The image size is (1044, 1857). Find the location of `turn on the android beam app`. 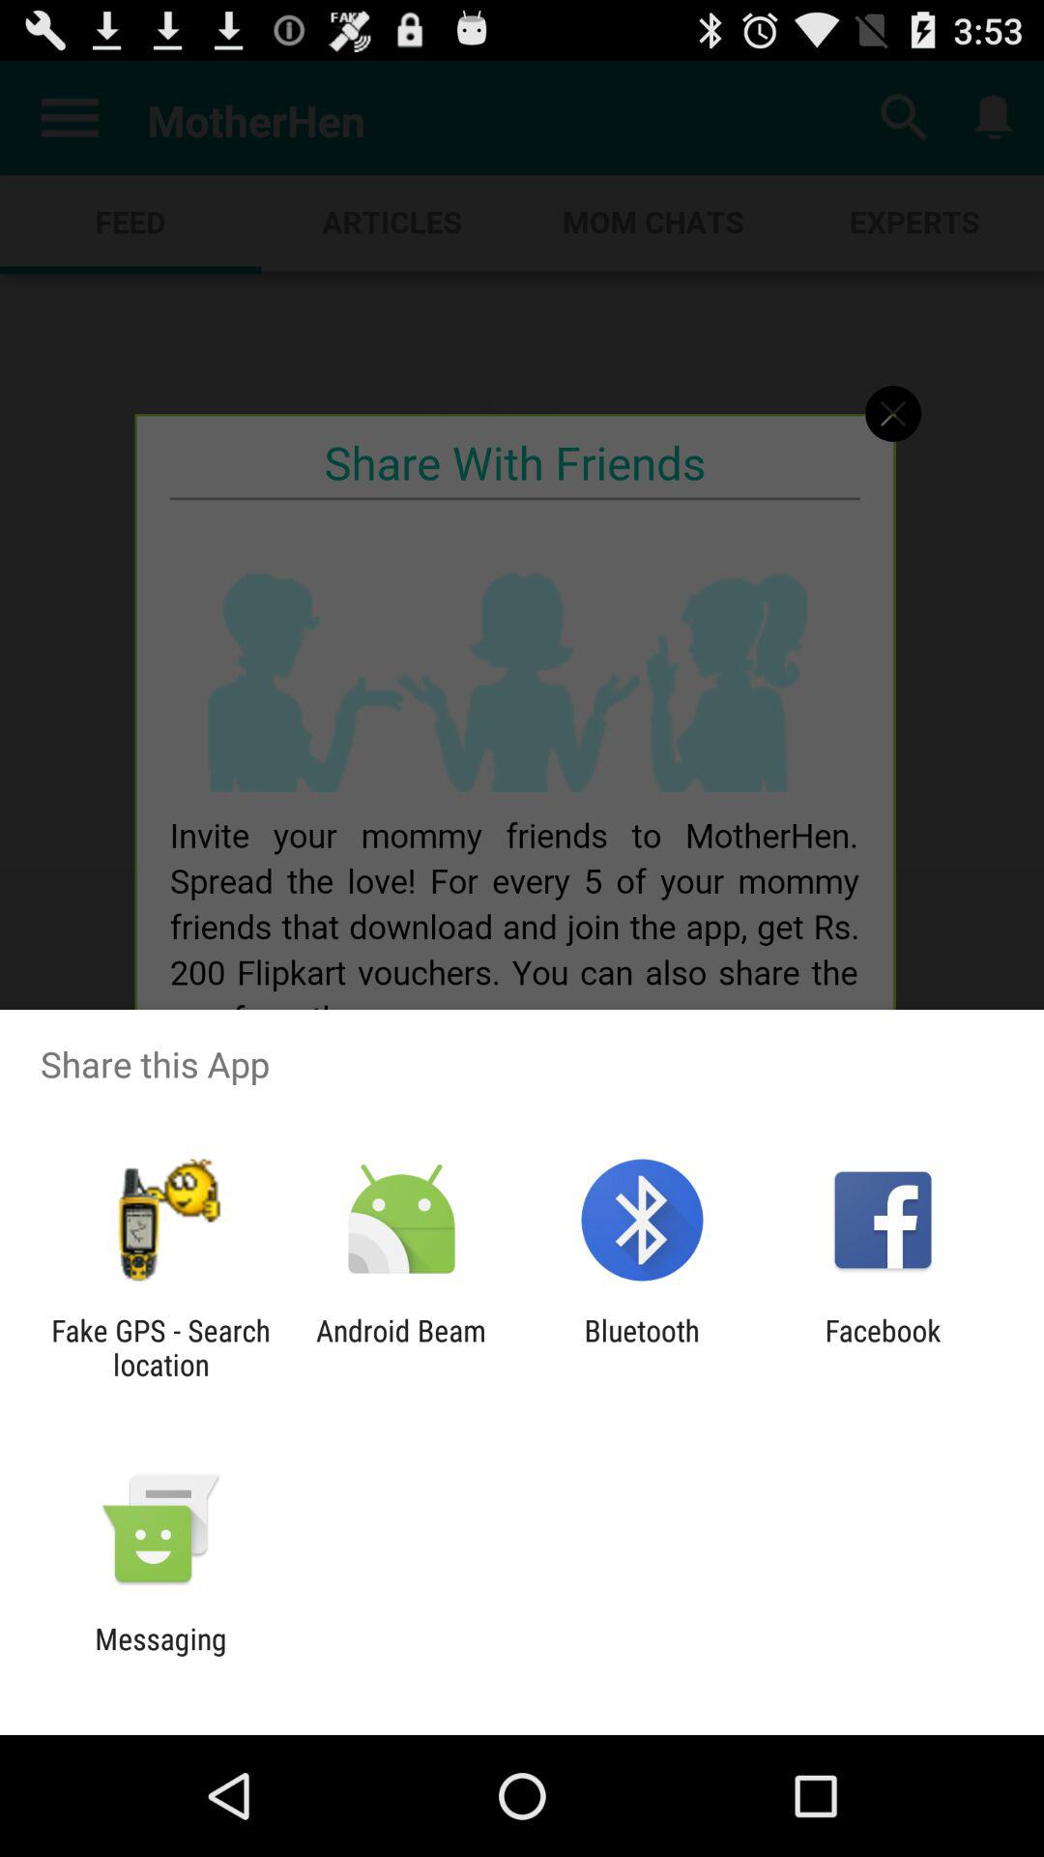

turn on the android beam app is located at coordinates (400, 1347).